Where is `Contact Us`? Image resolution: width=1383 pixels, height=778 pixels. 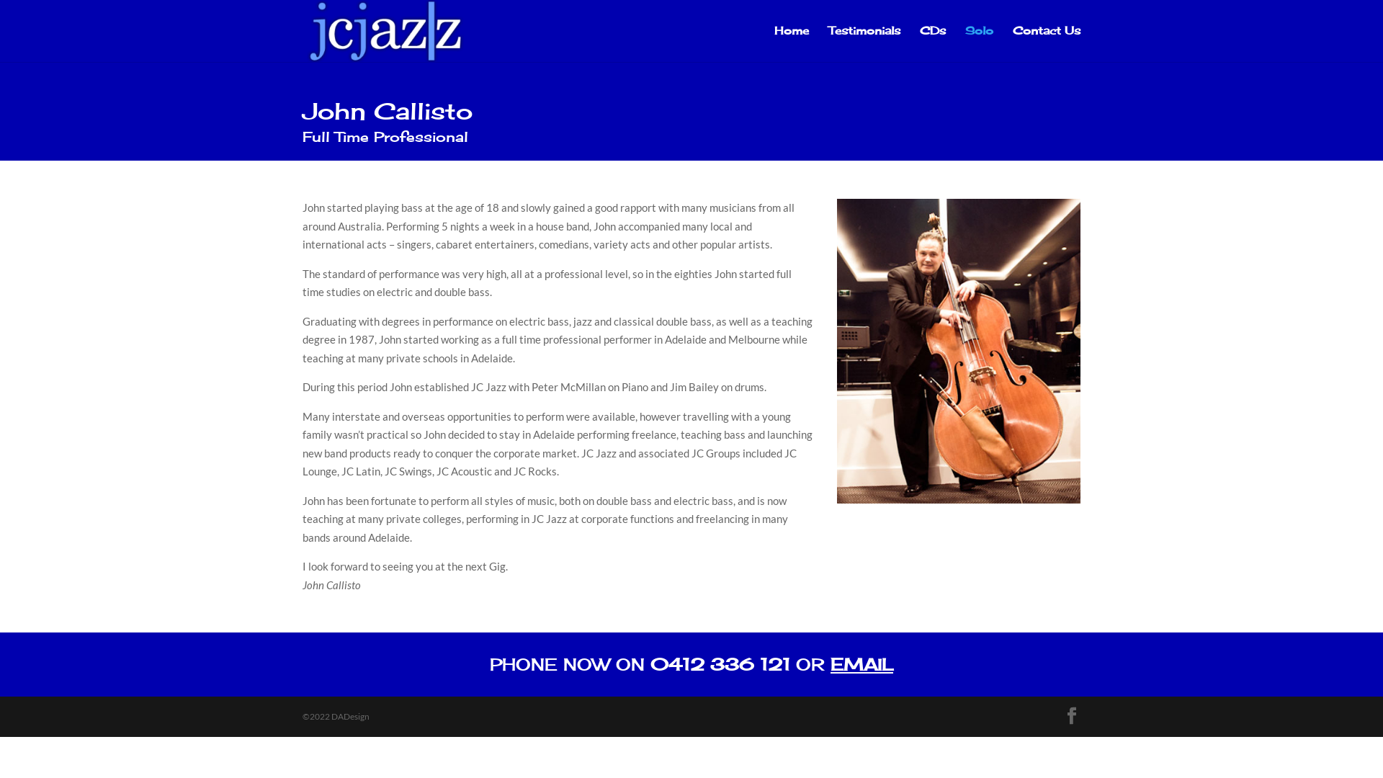
Contact Us is located at coordinates (1047, 44).